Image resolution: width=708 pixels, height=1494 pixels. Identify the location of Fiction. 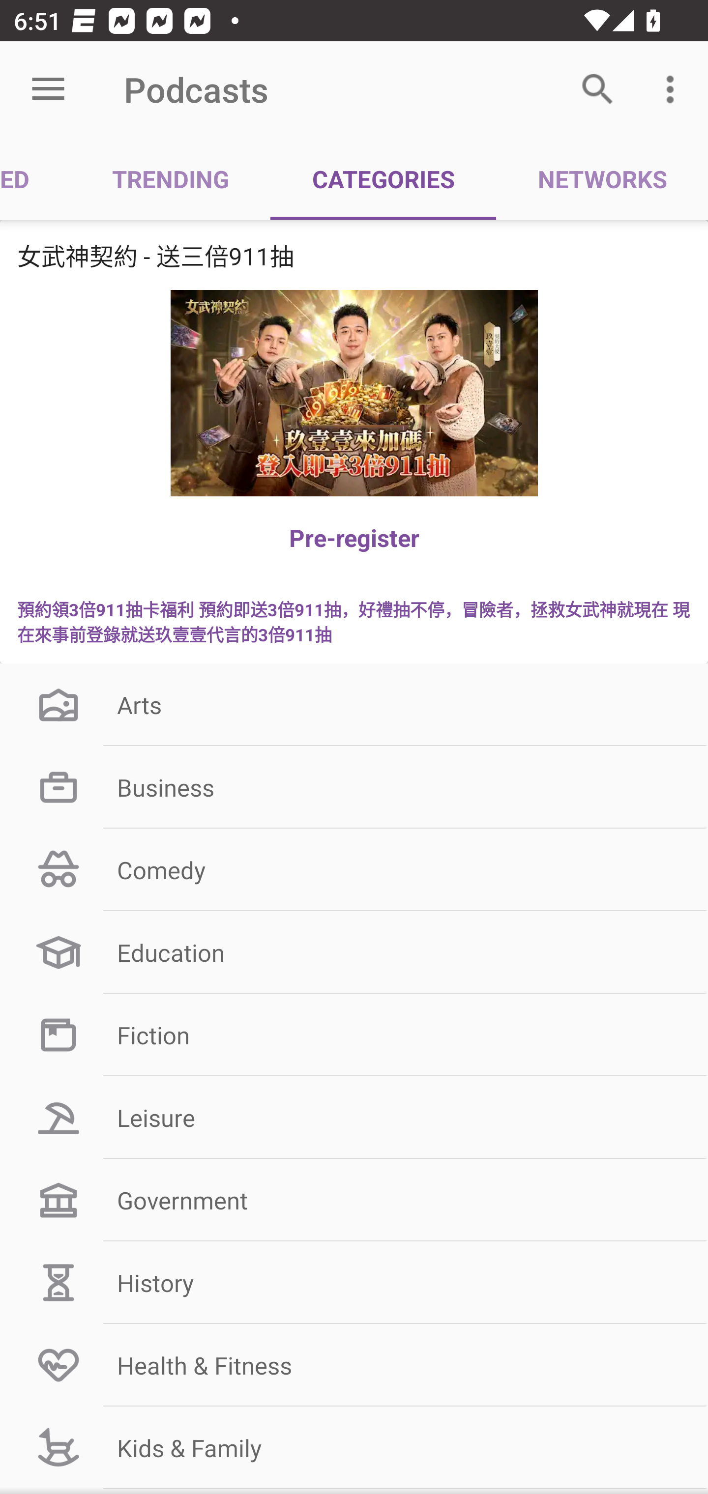
(354, 1034).